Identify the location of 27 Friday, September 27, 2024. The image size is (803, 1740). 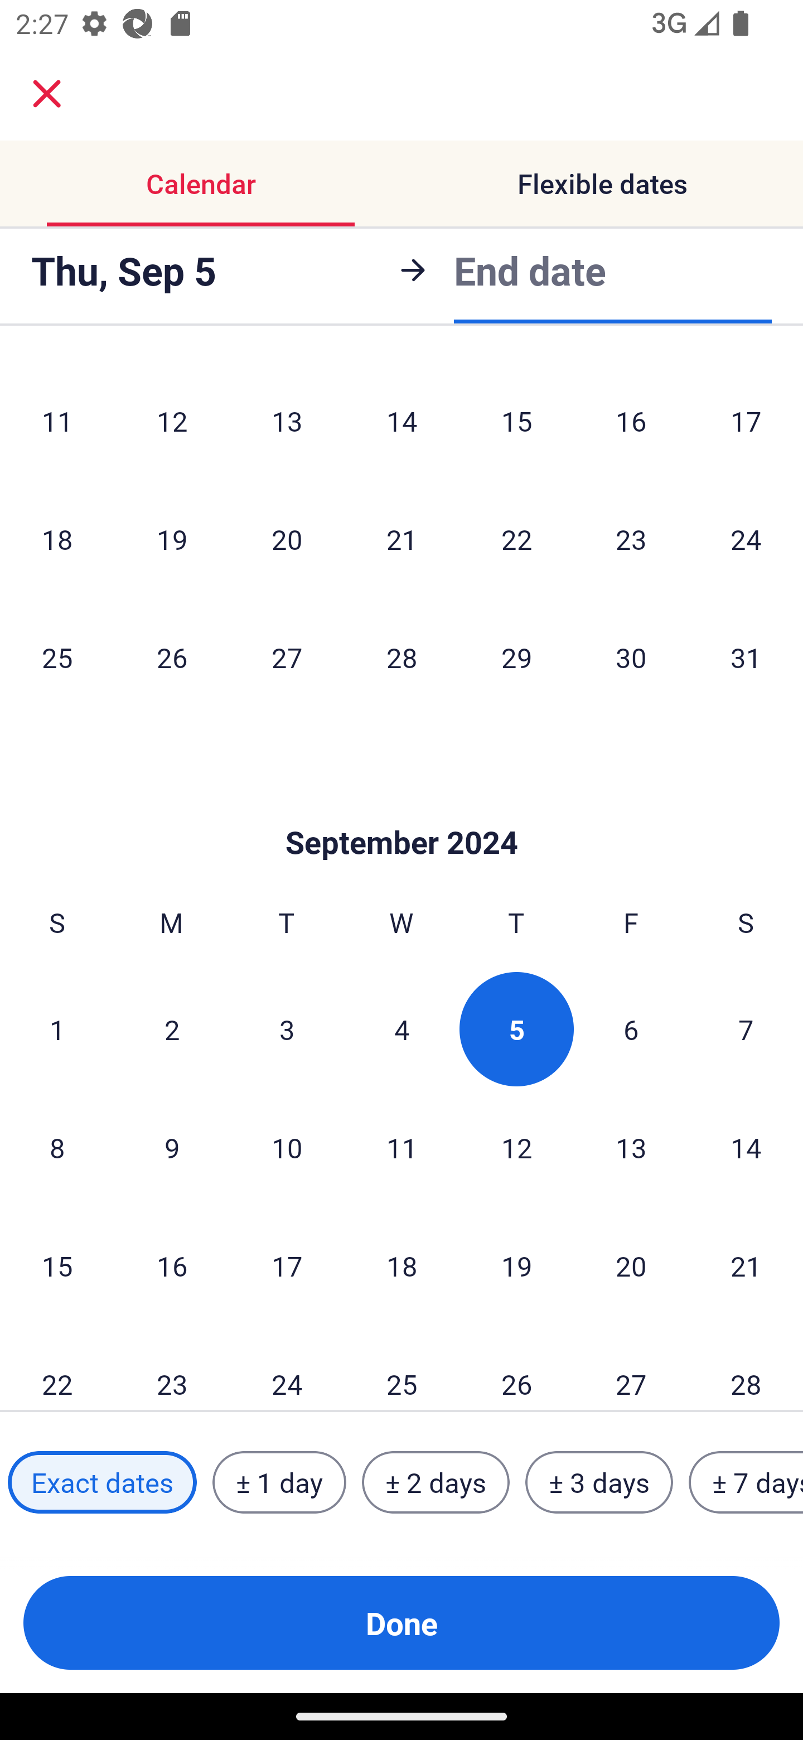
(631, 1367).